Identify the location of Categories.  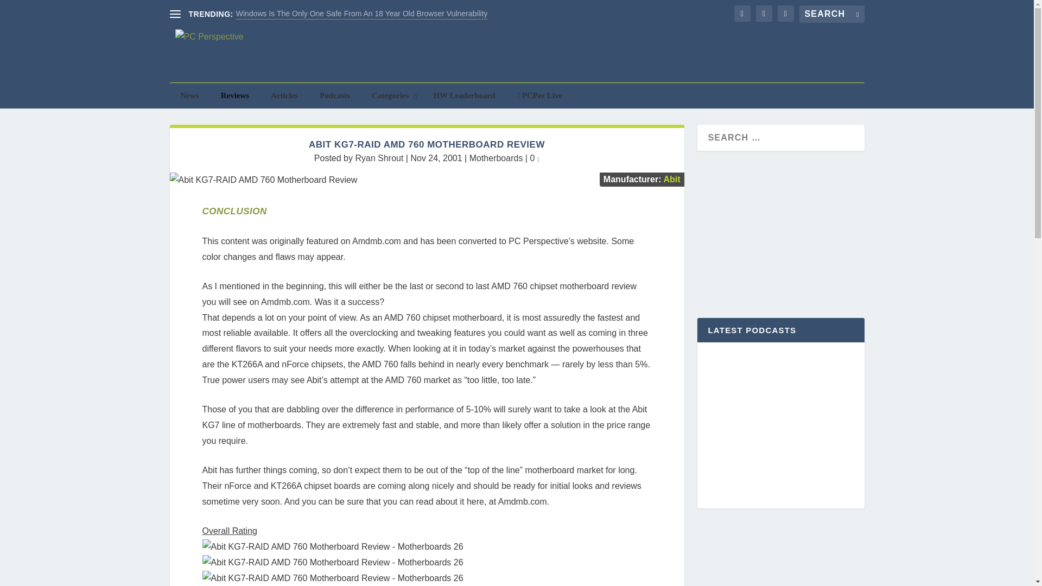
(391, 95).